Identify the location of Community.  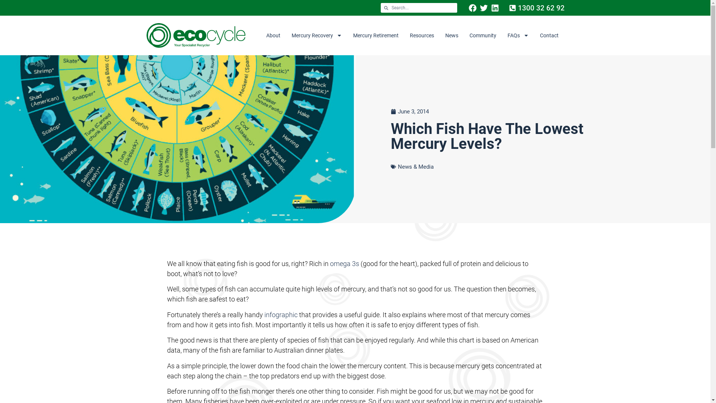
(483, 35).